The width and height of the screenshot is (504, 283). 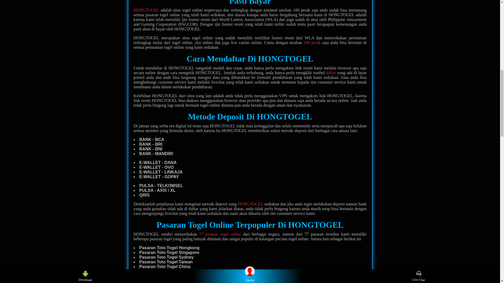 What do you see at coordinates (220, 234) in the screenshot?
I see `77 pasaran togel online` at bounding box center [220, 234].